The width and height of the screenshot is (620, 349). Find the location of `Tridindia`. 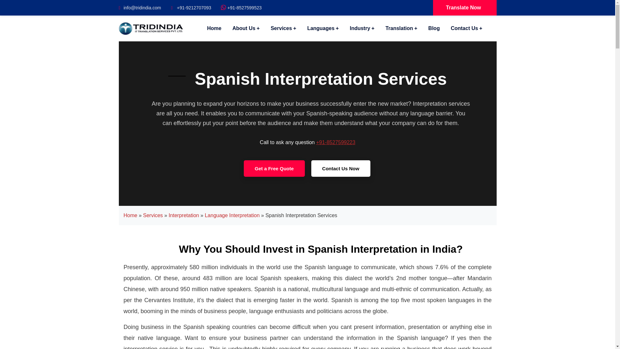

Tridindia is located at coordinates (151, 28).